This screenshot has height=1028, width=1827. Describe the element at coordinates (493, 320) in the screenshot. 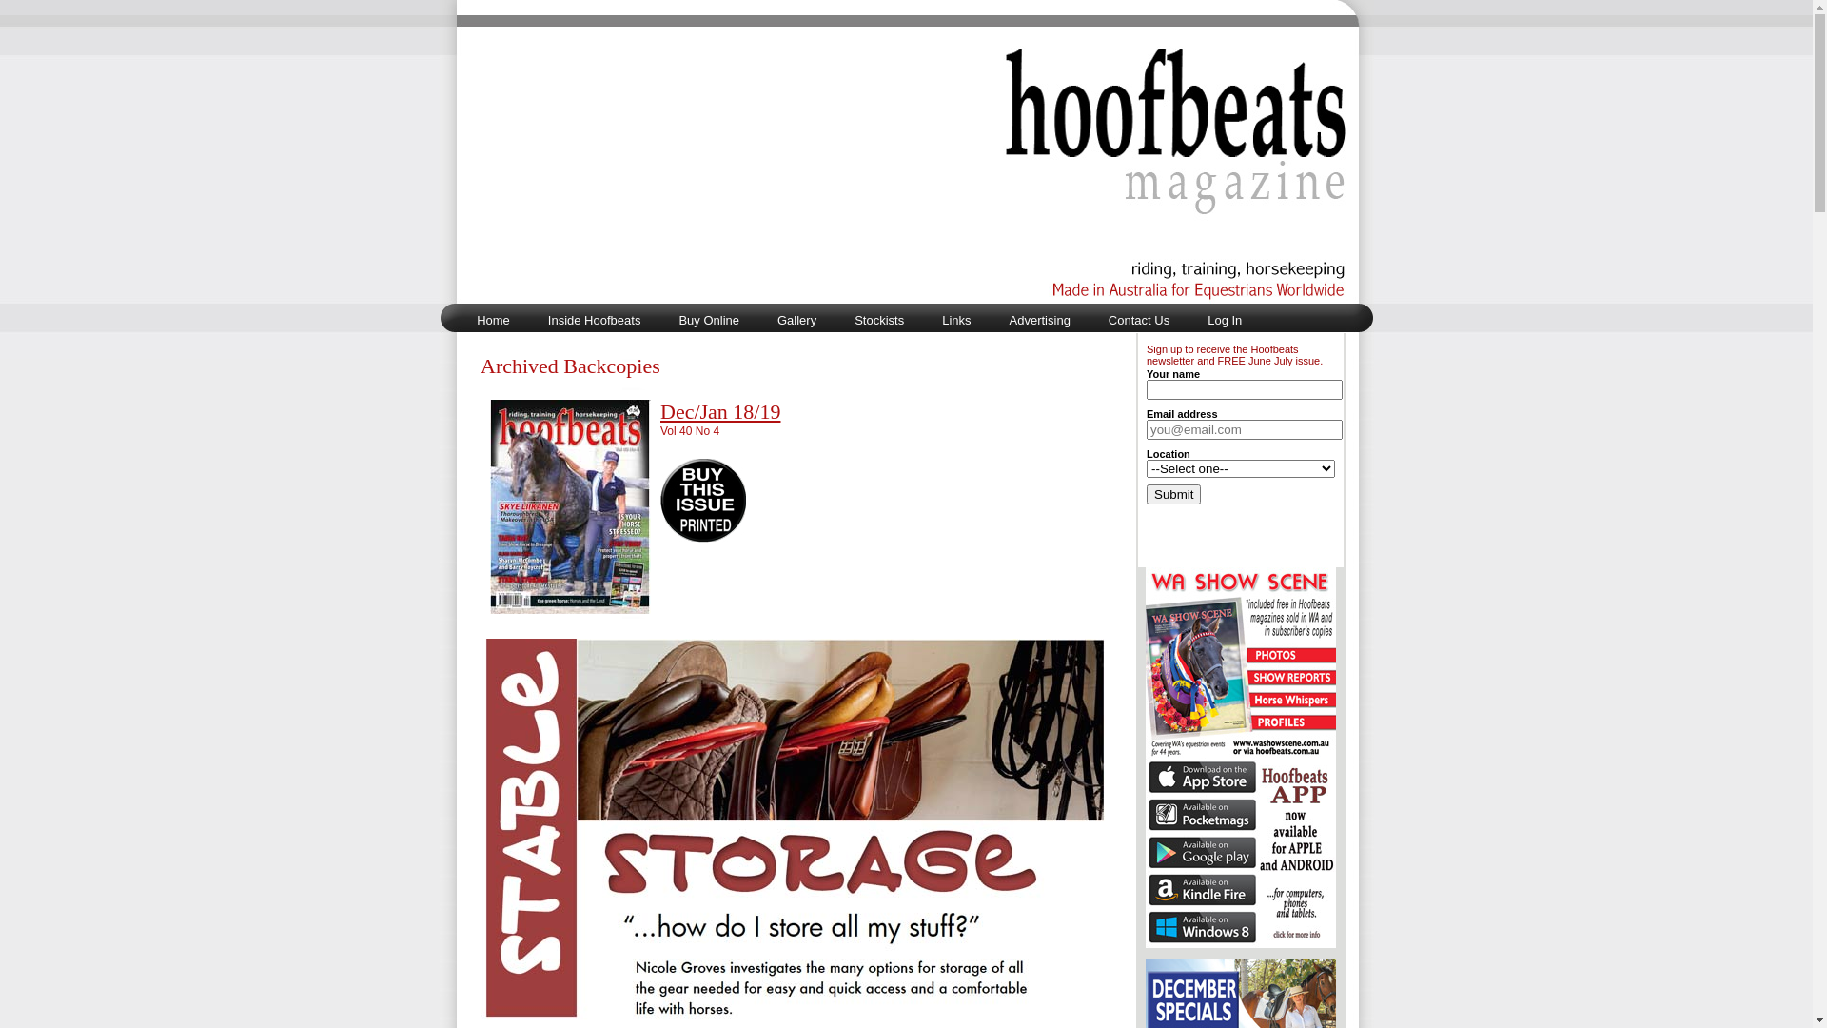

I see `Home` at that location.